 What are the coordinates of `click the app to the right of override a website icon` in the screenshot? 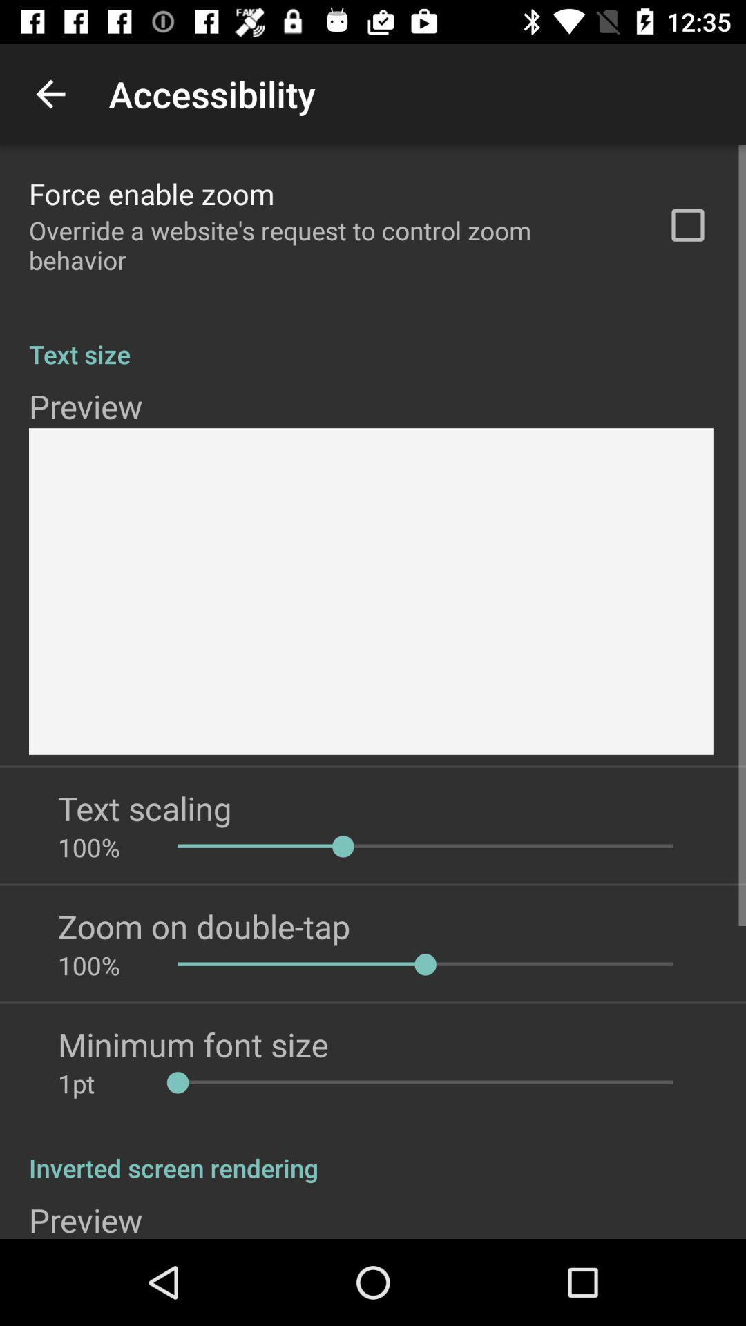 It's located at (688, 225).